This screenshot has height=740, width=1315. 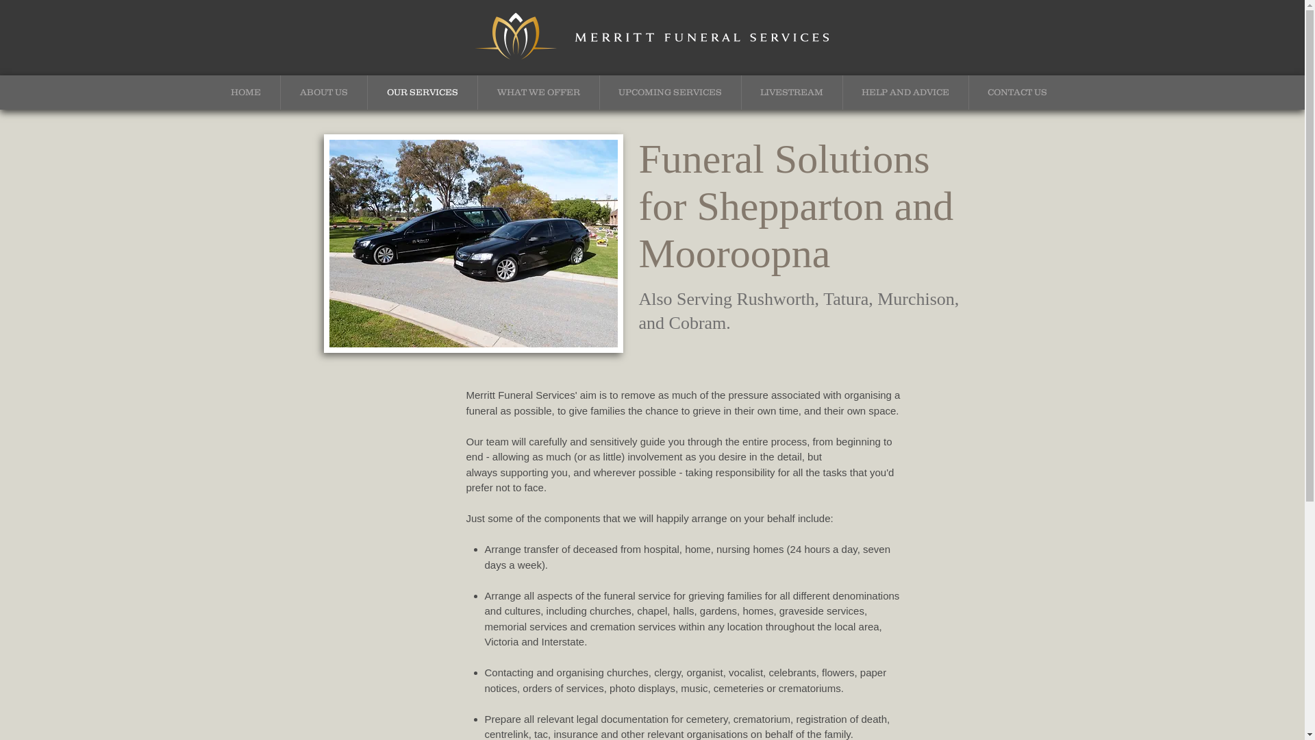 I want to click on HELP AND ADVICE, so click(x=905, y=92).